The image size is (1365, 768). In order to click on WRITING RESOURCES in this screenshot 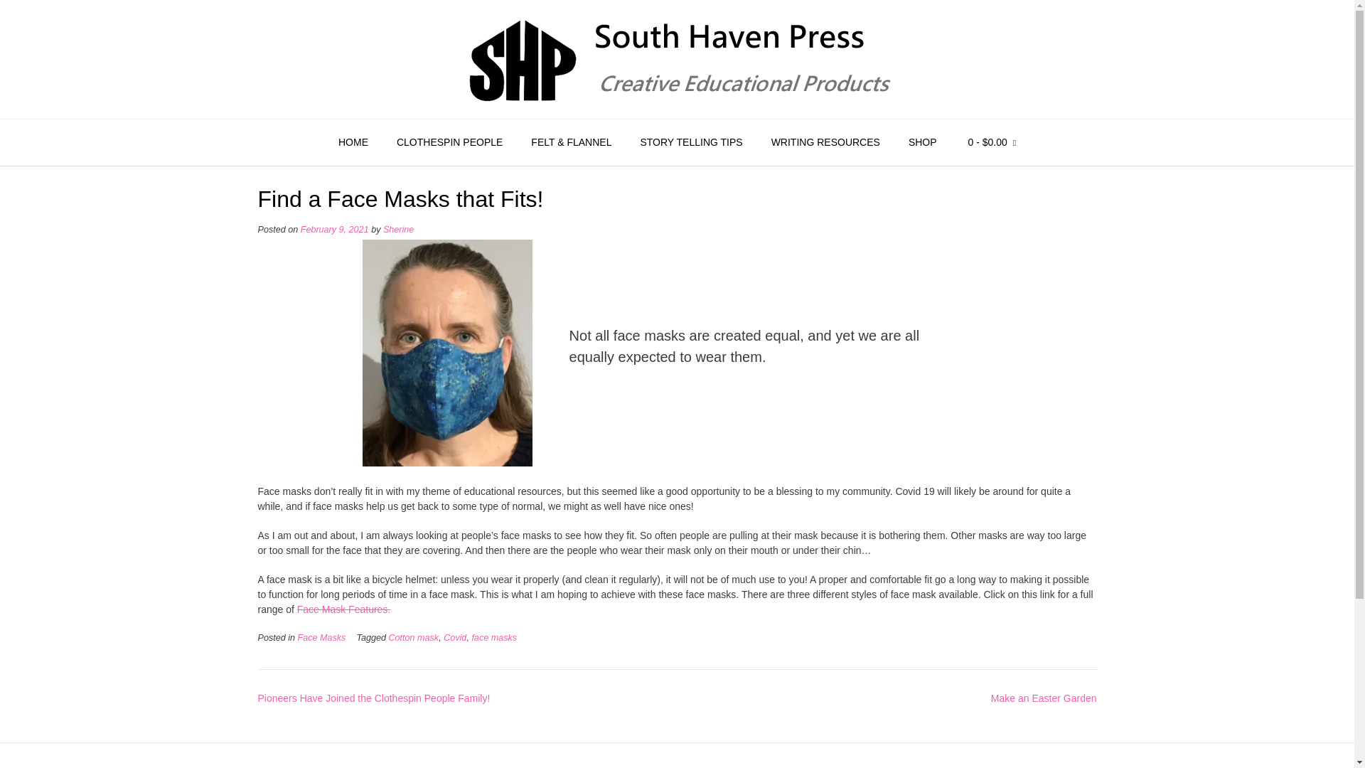, I will do `click(825, 143)`.